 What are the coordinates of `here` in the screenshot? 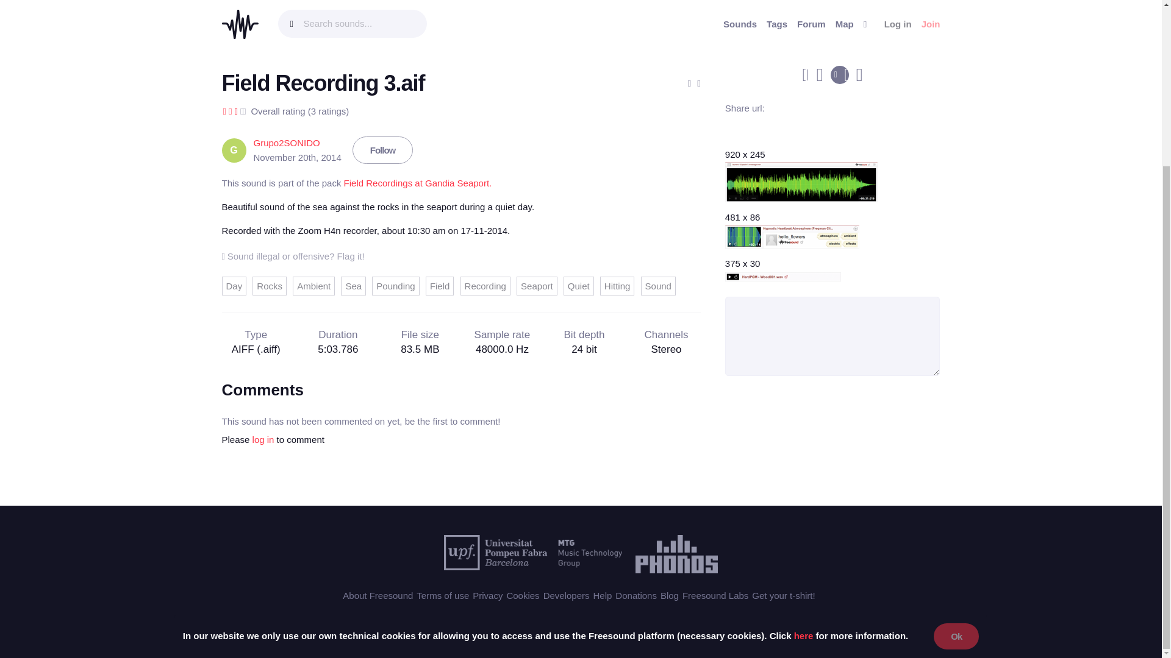 It's located at (804, 422).